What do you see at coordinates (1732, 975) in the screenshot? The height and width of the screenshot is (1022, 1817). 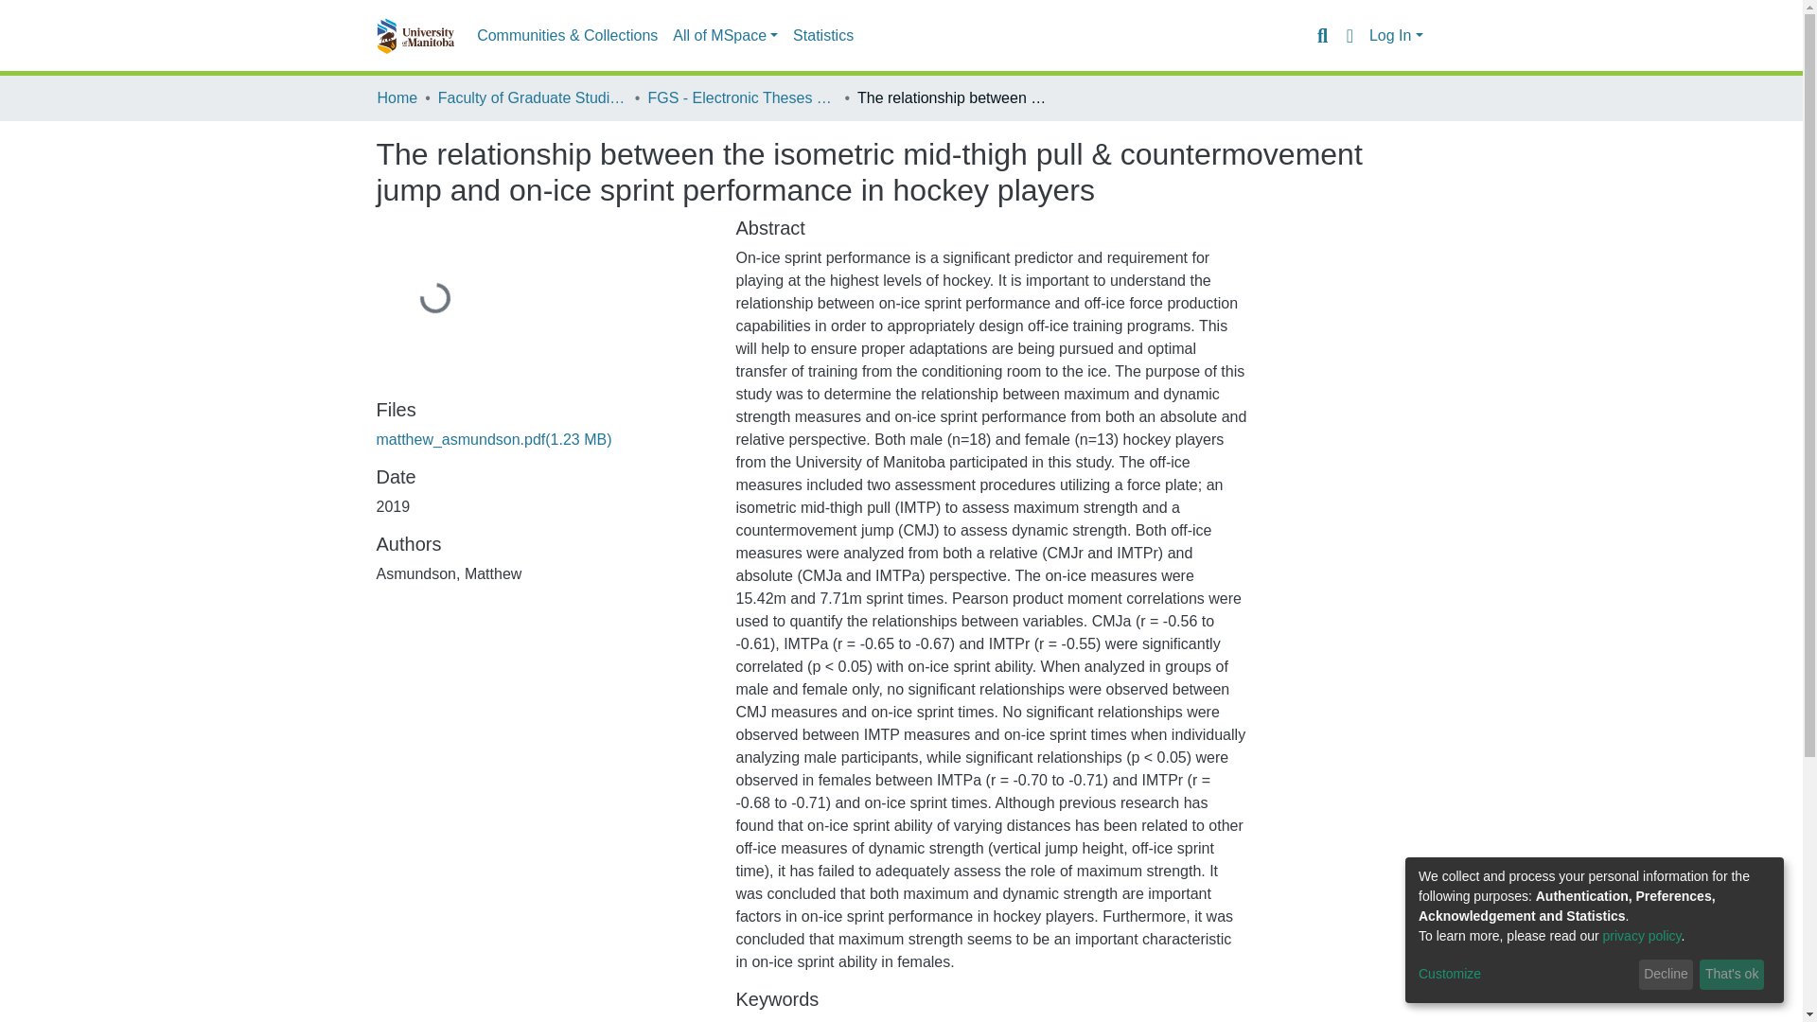 I see `That's ok` at bounding box center [1732, 975].